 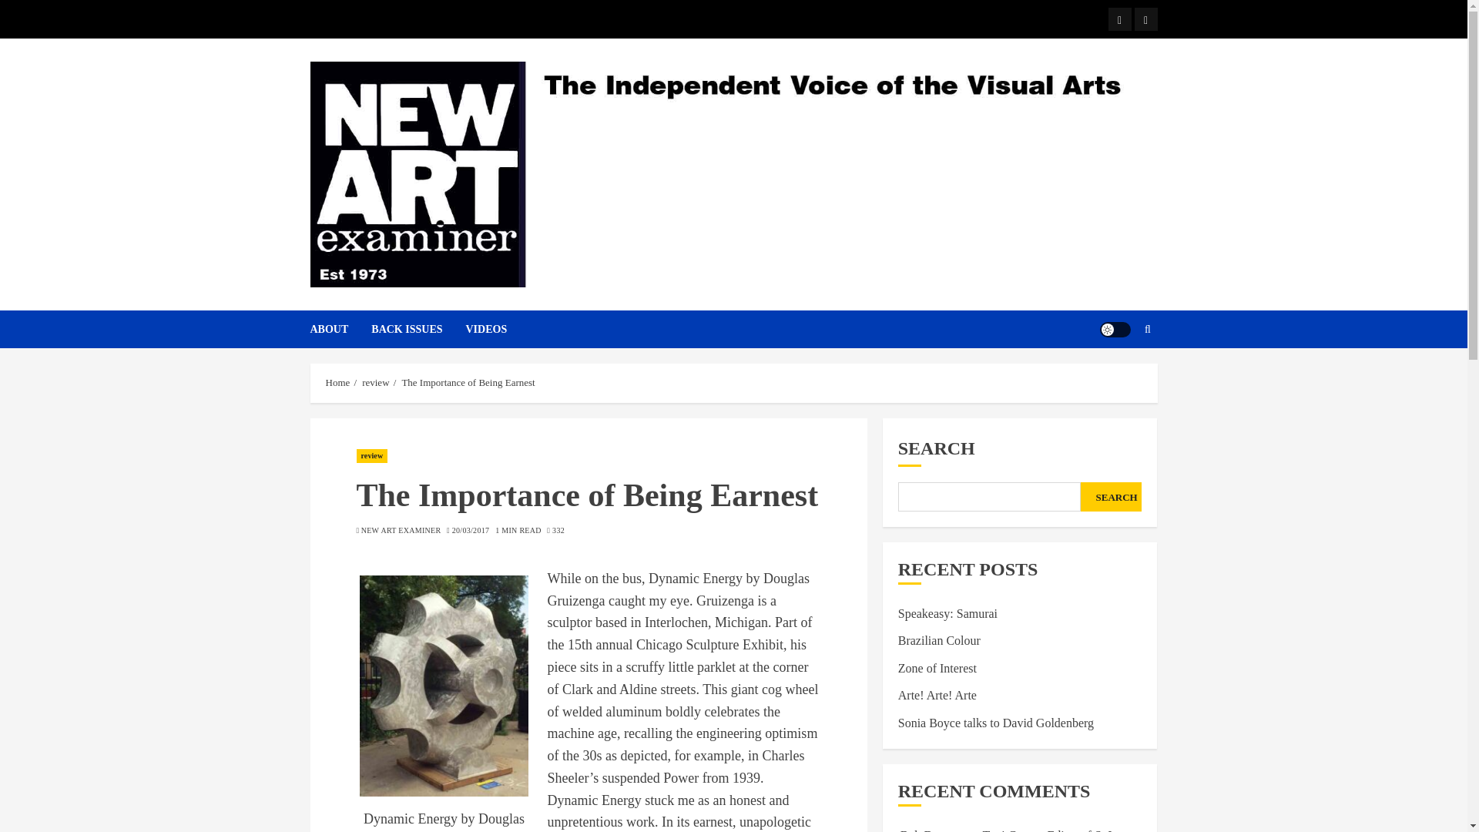 I want to click on Search, so click(x=1117, y=375).